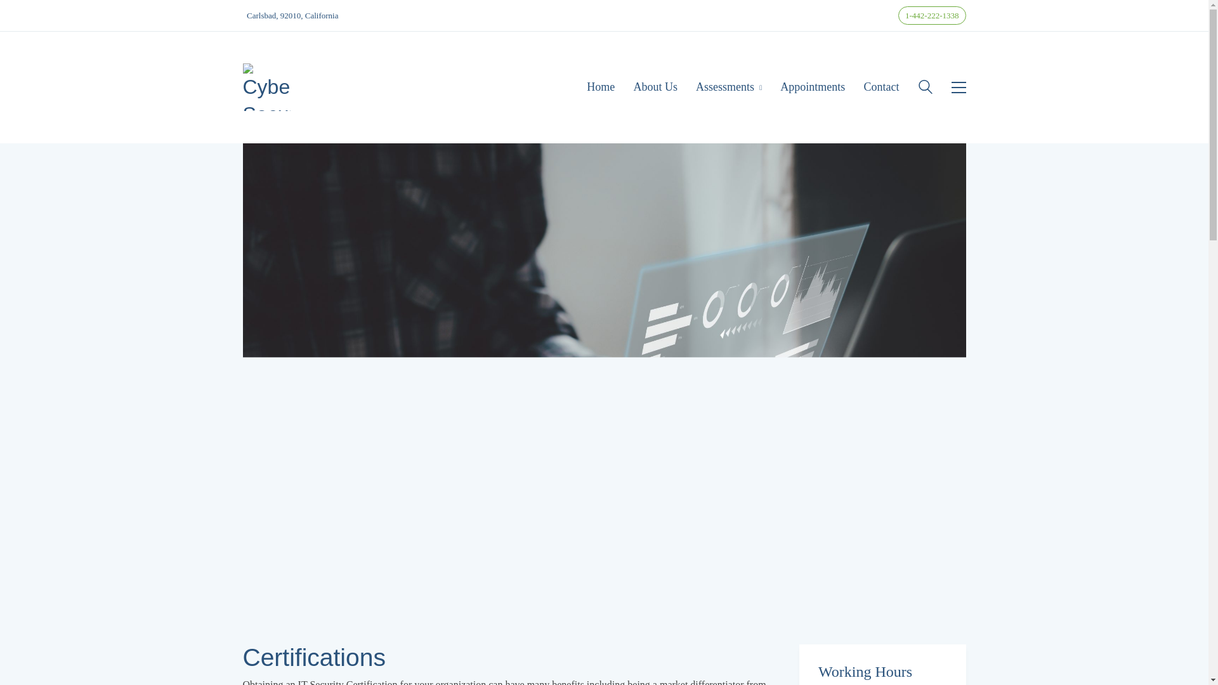  I want to click on Carlsbad, 92010, California, so click(292, 15).